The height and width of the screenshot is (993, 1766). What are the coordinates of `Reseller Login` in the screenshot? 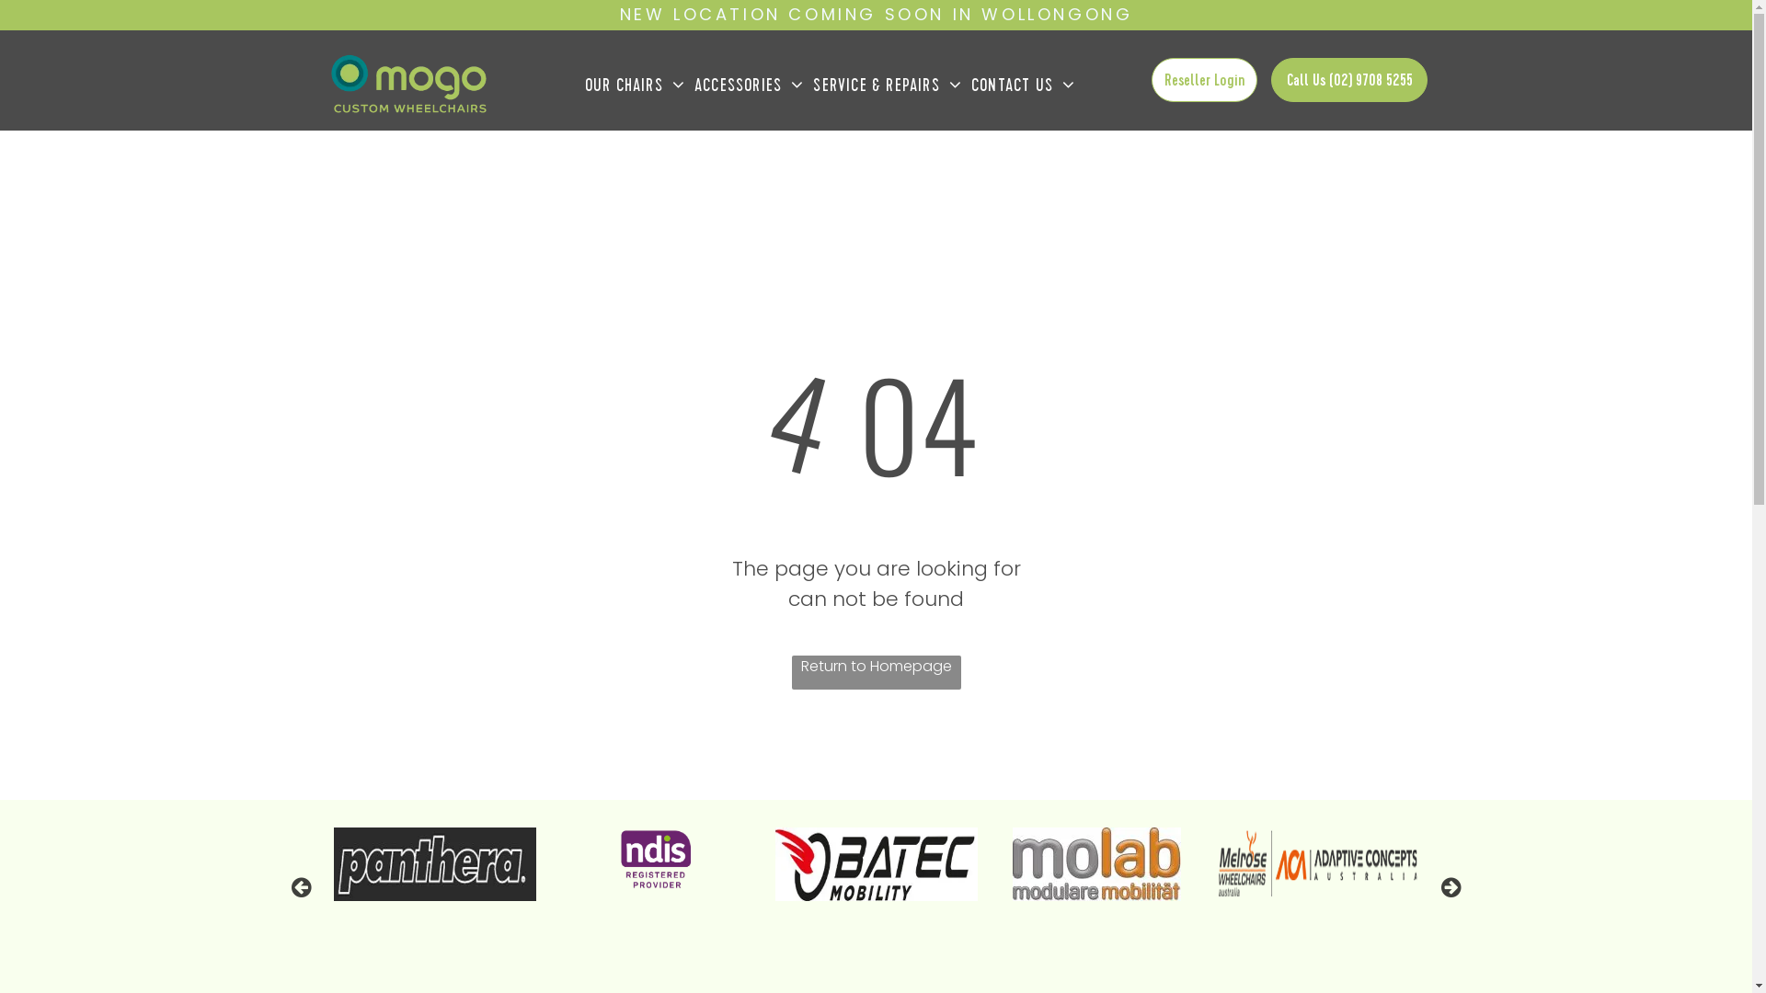 It's located at (1204, 80).